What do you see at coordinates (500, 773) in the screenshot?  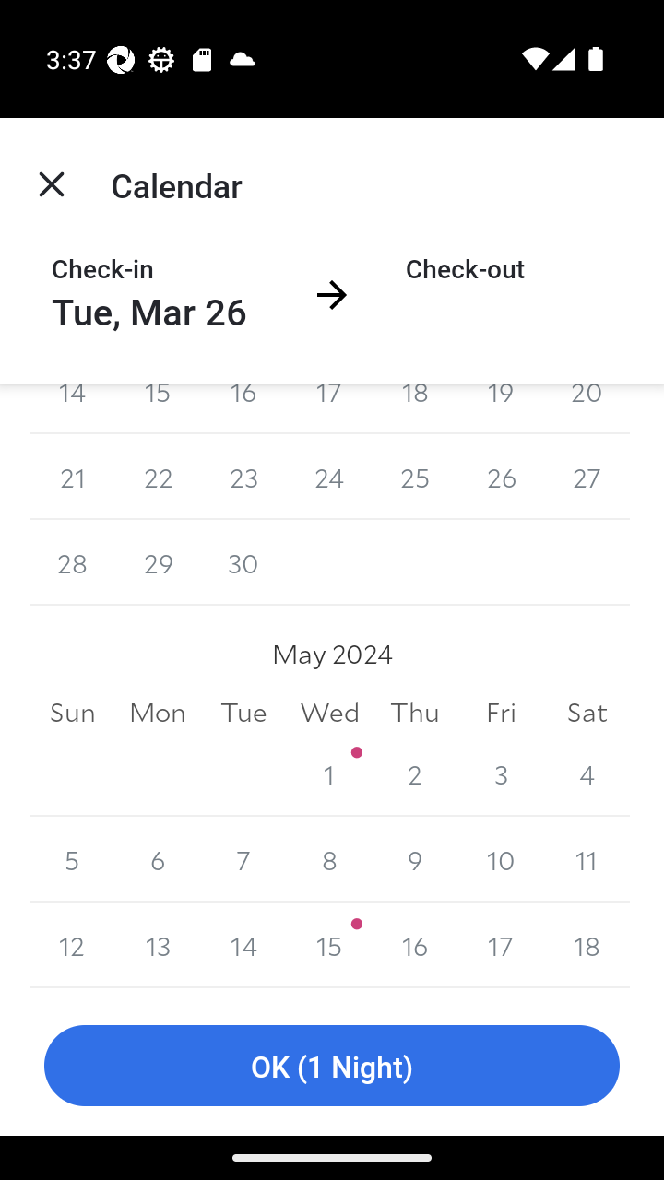 I see `3 3 May 2024` at bounding box center [500, 773].